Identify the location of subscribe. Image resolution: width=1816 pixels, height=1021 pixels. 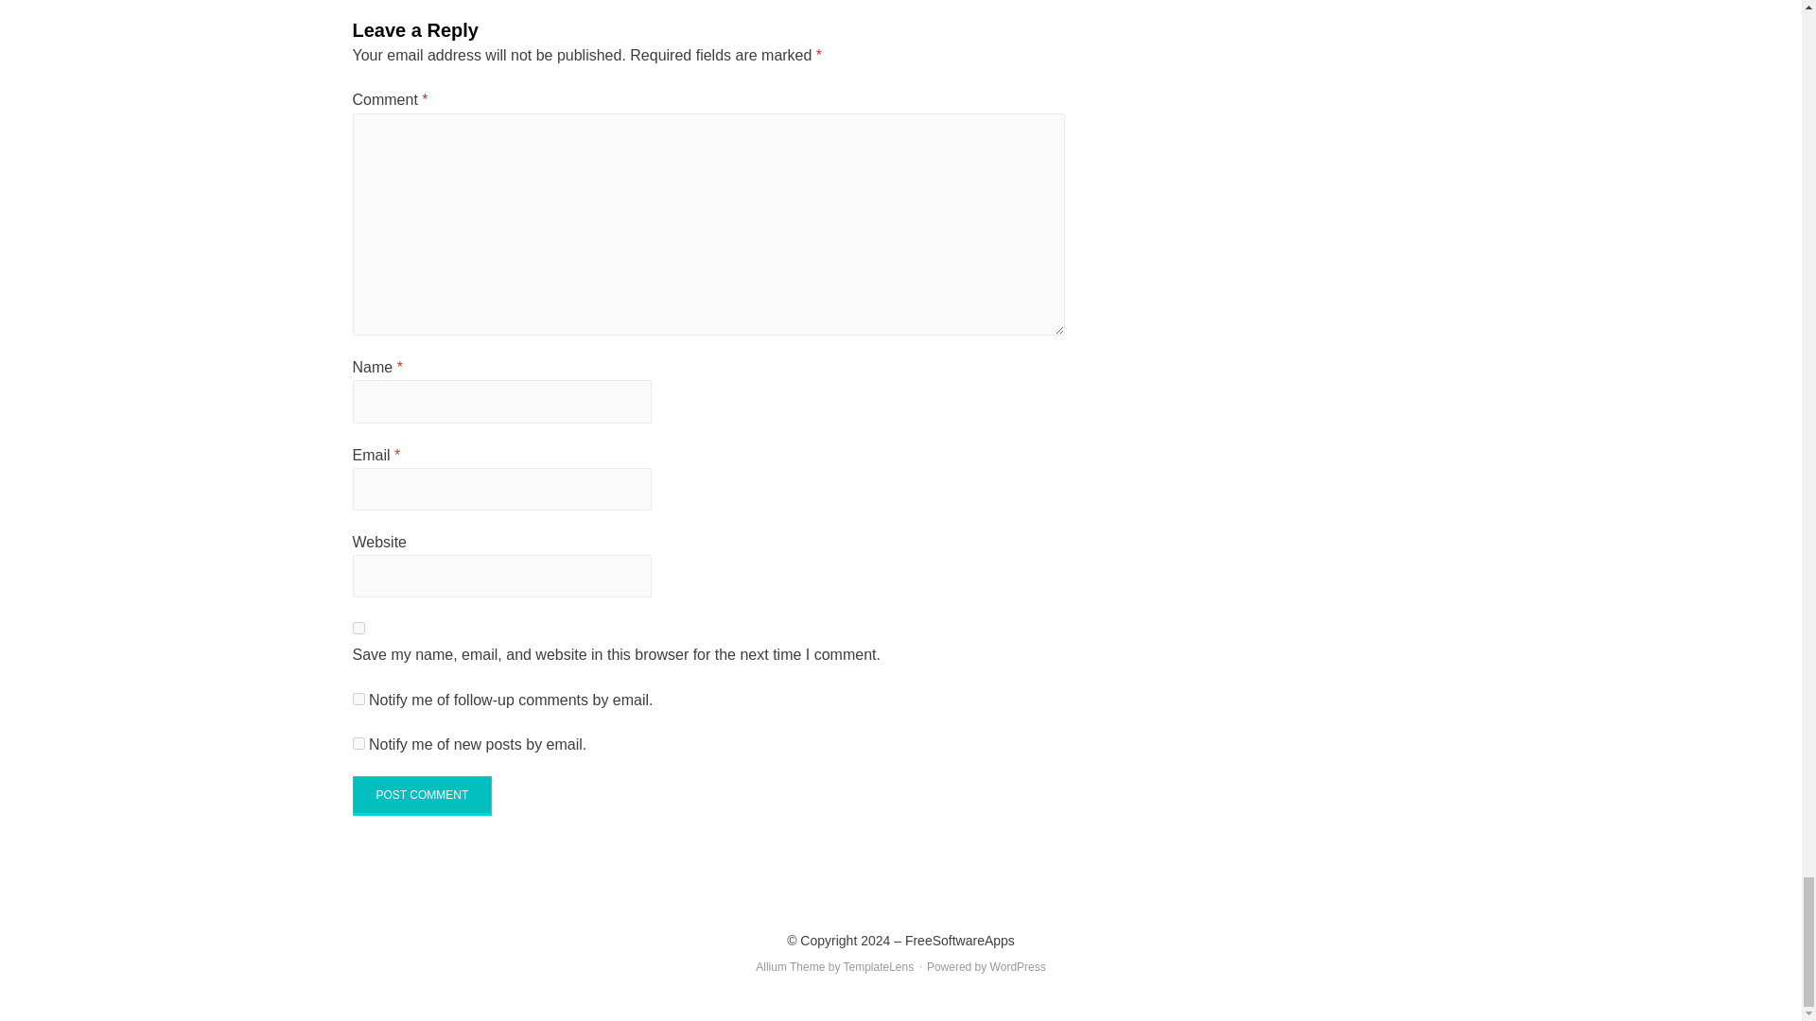
(358, 743).